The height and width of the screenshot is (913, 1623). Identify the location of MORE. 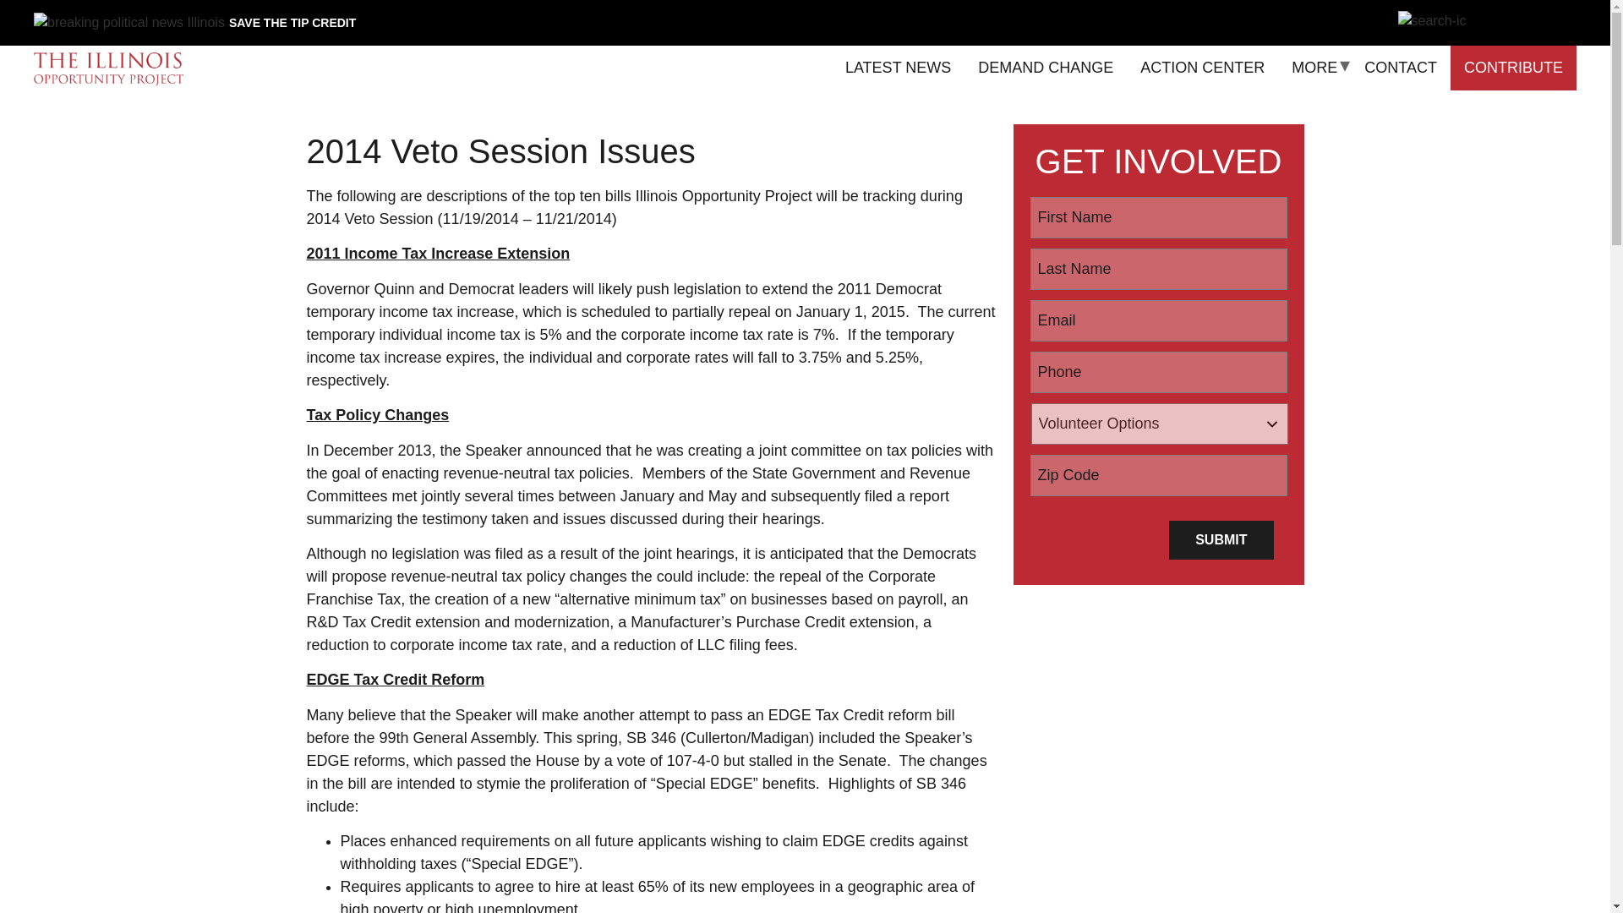
(1314, 68).